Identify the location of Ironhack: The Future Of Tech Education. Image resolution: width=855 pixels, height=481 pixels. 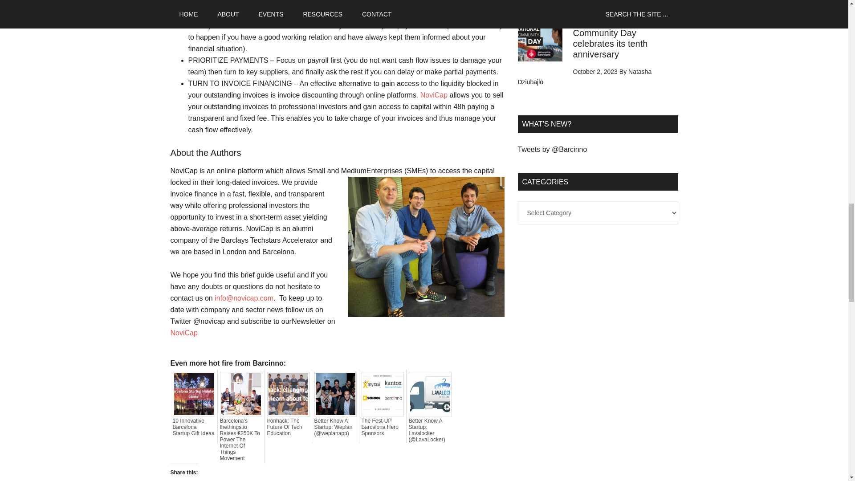
(288, 427).